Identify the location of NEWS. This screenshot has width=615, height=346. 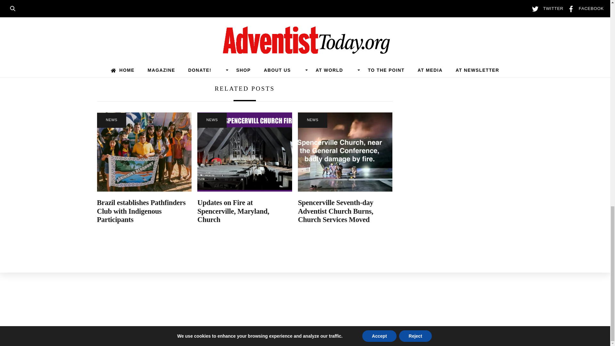
(111, 120).